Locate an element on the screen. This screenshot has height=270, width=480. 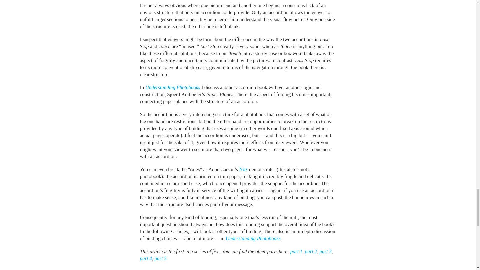
part 2 is located at coordinates (311, 251).